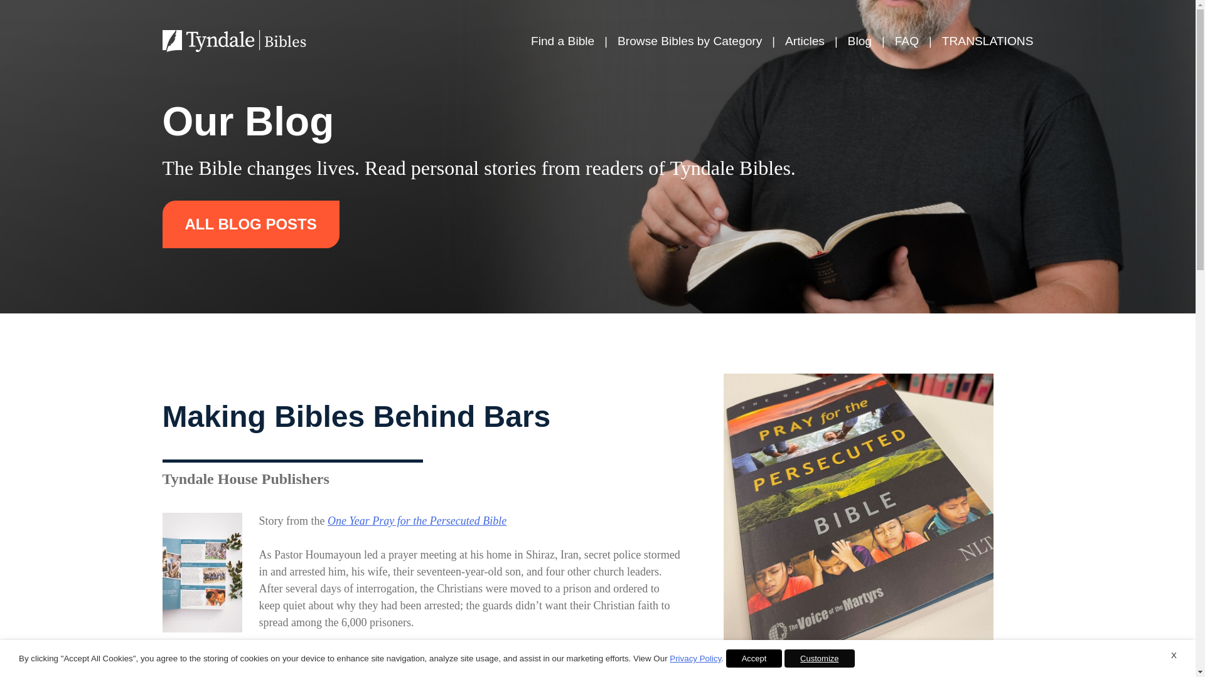 The height and width of the screenshot is (677, 1205). What do you see at coordinates (417, 520) in the screenshot?
I see `One Year Pray for the Persecuted Bible` at bounding box center [417, 520].